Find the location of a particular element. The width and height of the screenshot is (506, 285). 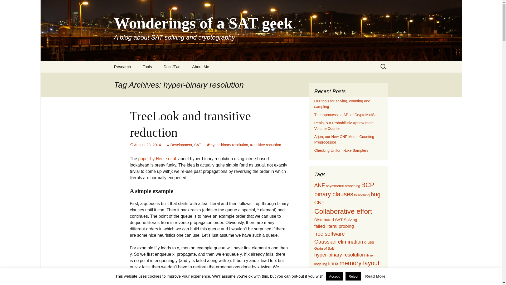

Development is located at coordinates (179, 145).